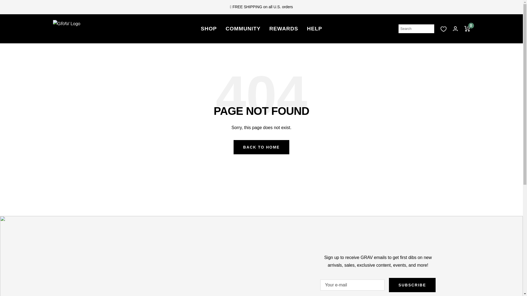  Describe the element at coordinates (284, 29) in the screenshot. I see `REWARDS` at that location.